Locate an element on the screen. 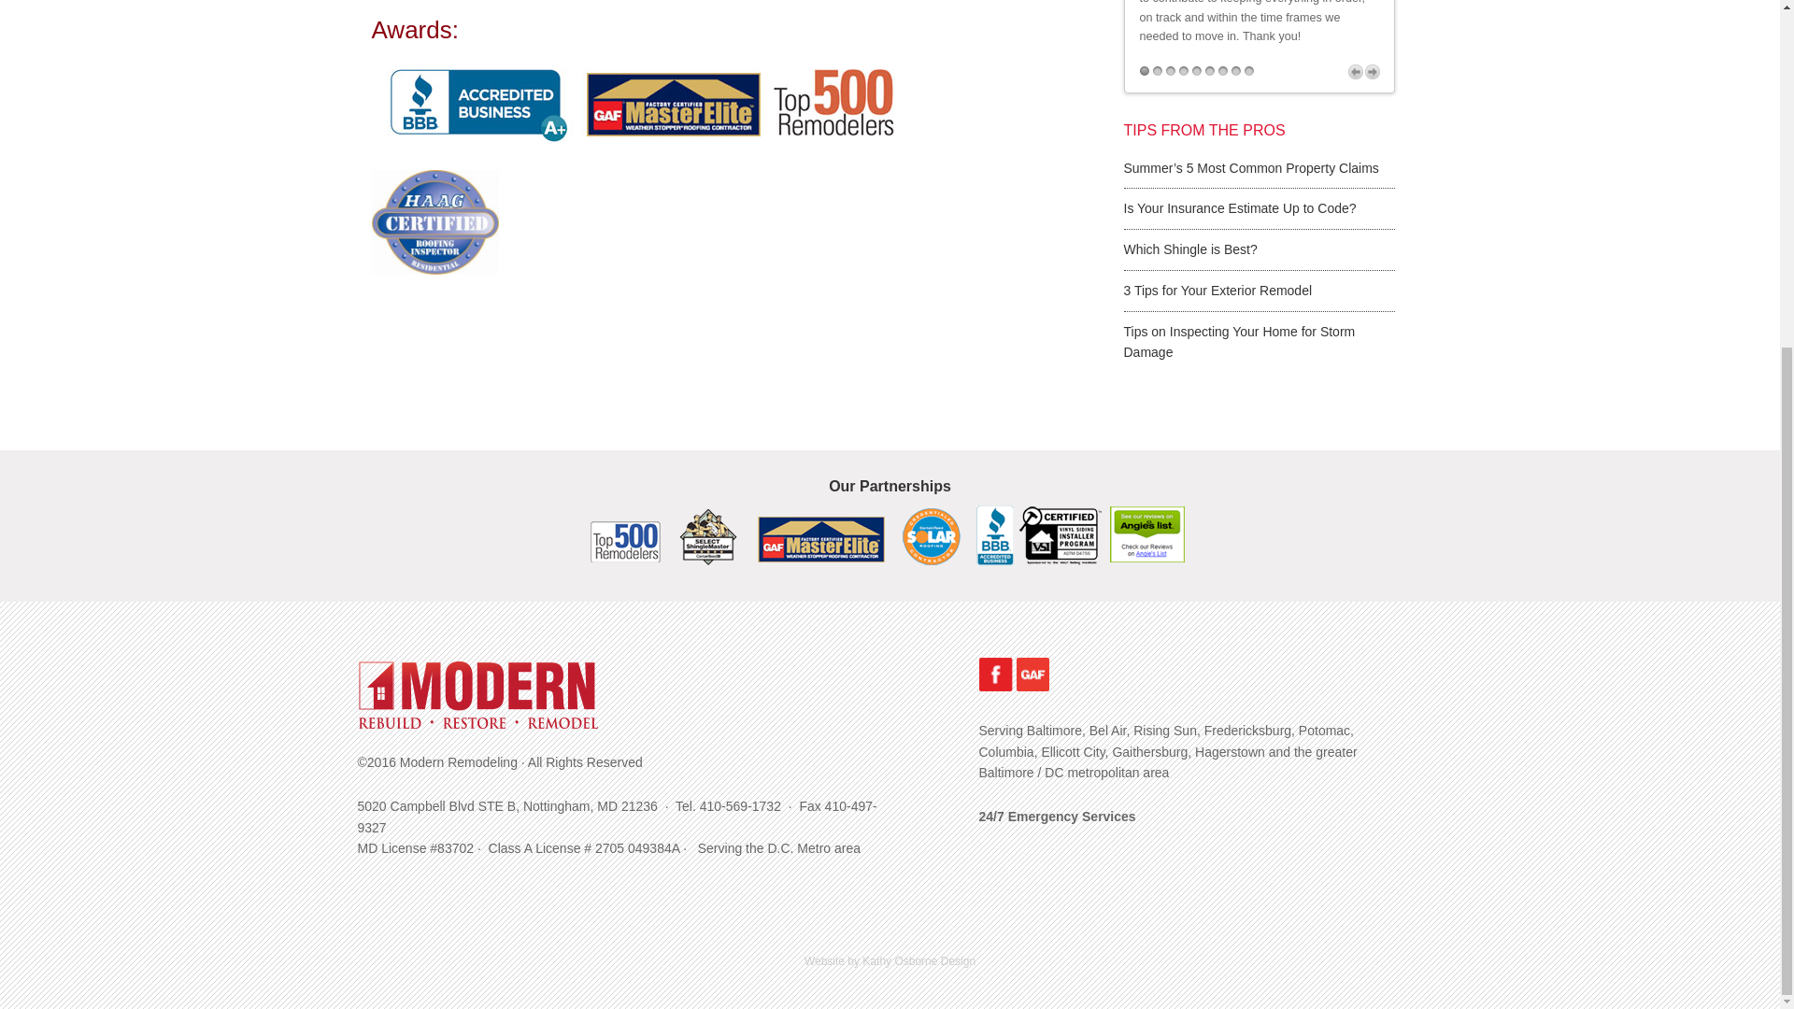 This screenshot has height=1009, width=1794. 5 is located at coordinates (1197, 71).